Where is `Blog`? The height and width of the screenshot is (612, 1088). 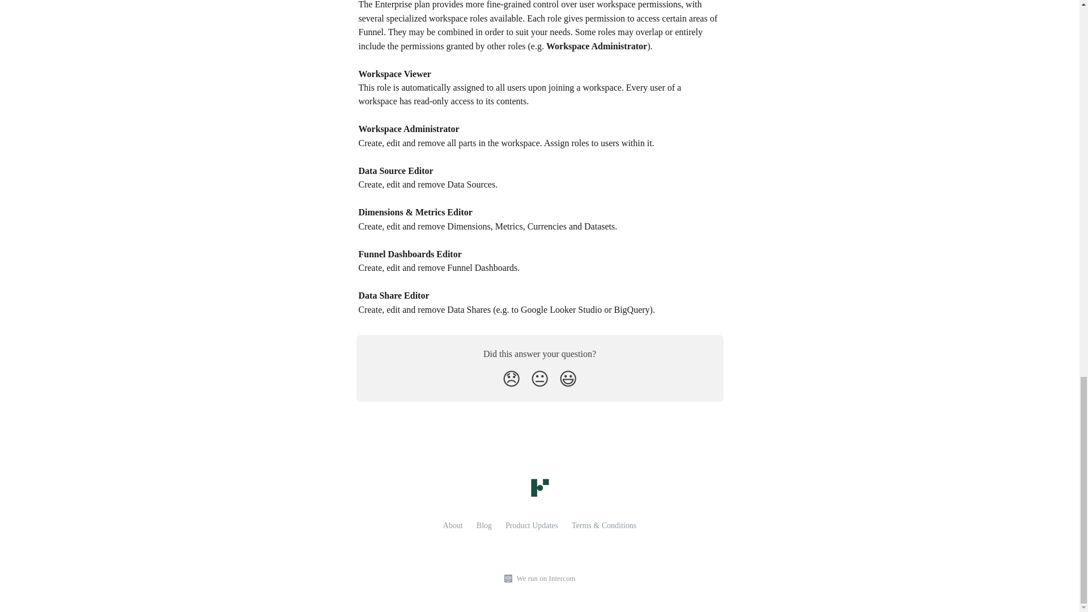 Blog is located at coordinates (484, 526).